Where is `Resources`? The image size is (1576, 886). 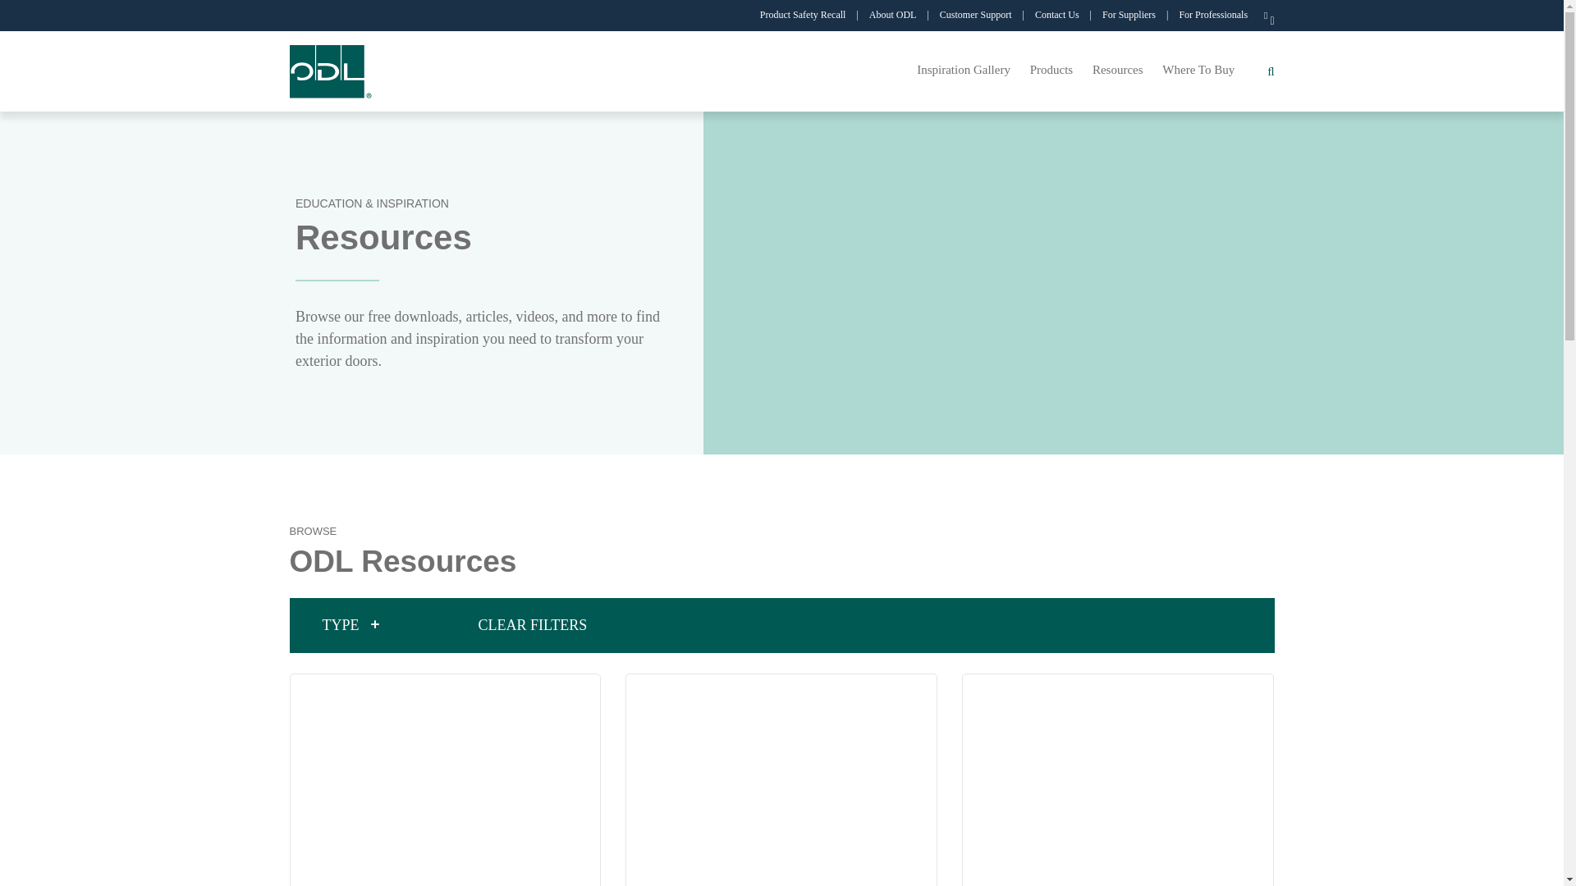
Resources is located at coordinates (1118, 69).